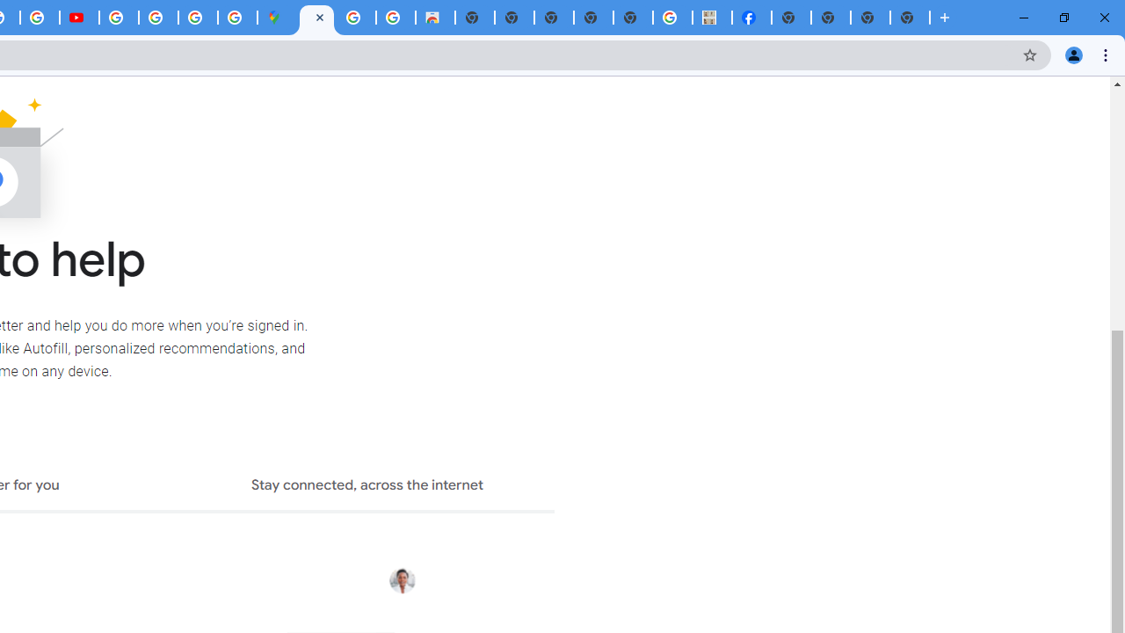 The image size is (1125, 633). Describe the element at coordinates (79, 18) in the screenshot. I see `Subscriptions - YouTube` at that location.